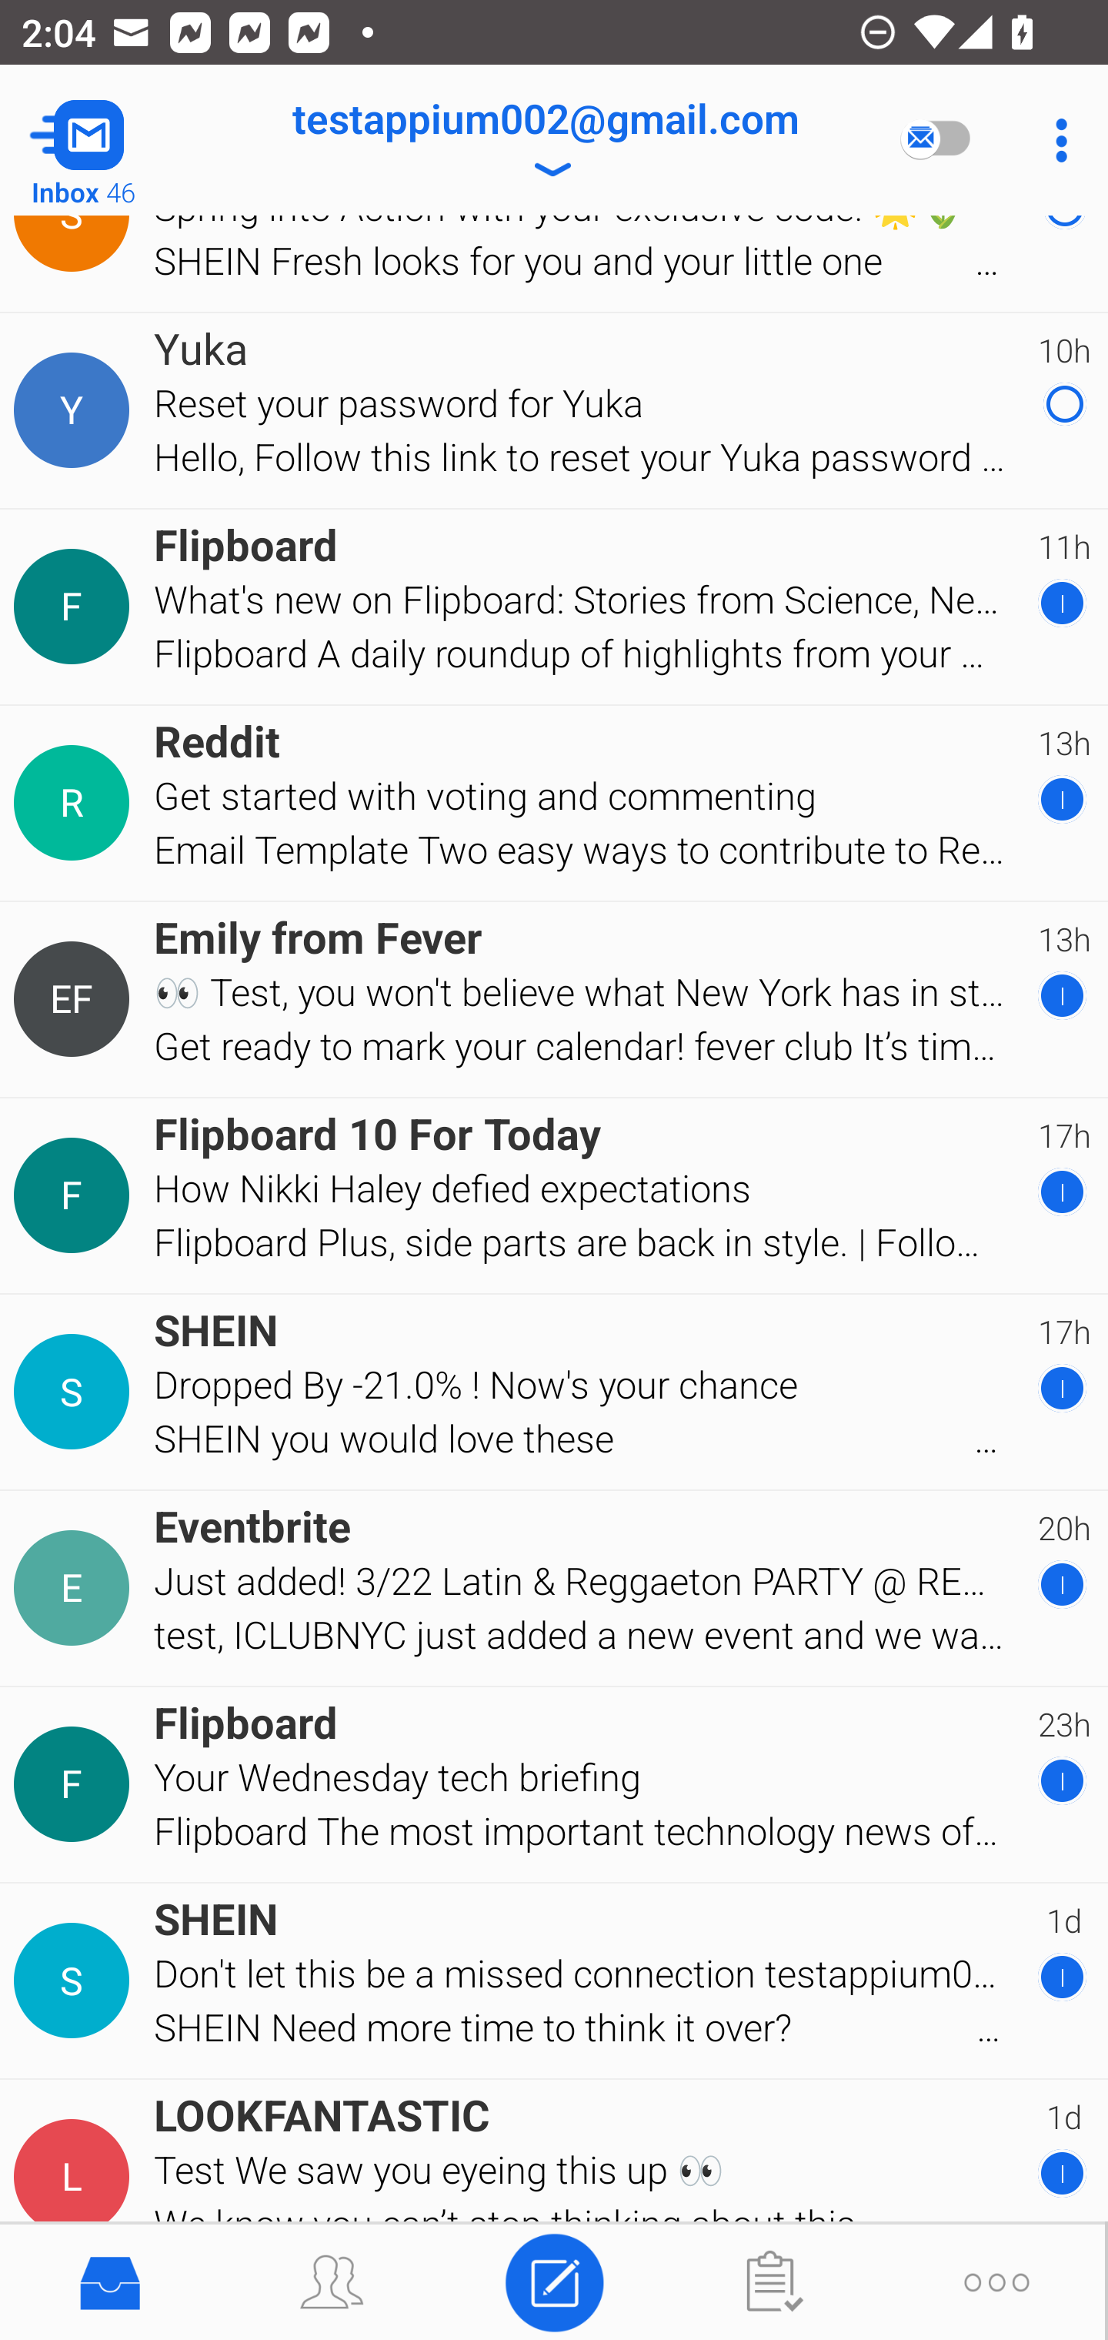 This screenshot has width=1108, height=2340. I want to click on Contact Details, so click(75, 1000).